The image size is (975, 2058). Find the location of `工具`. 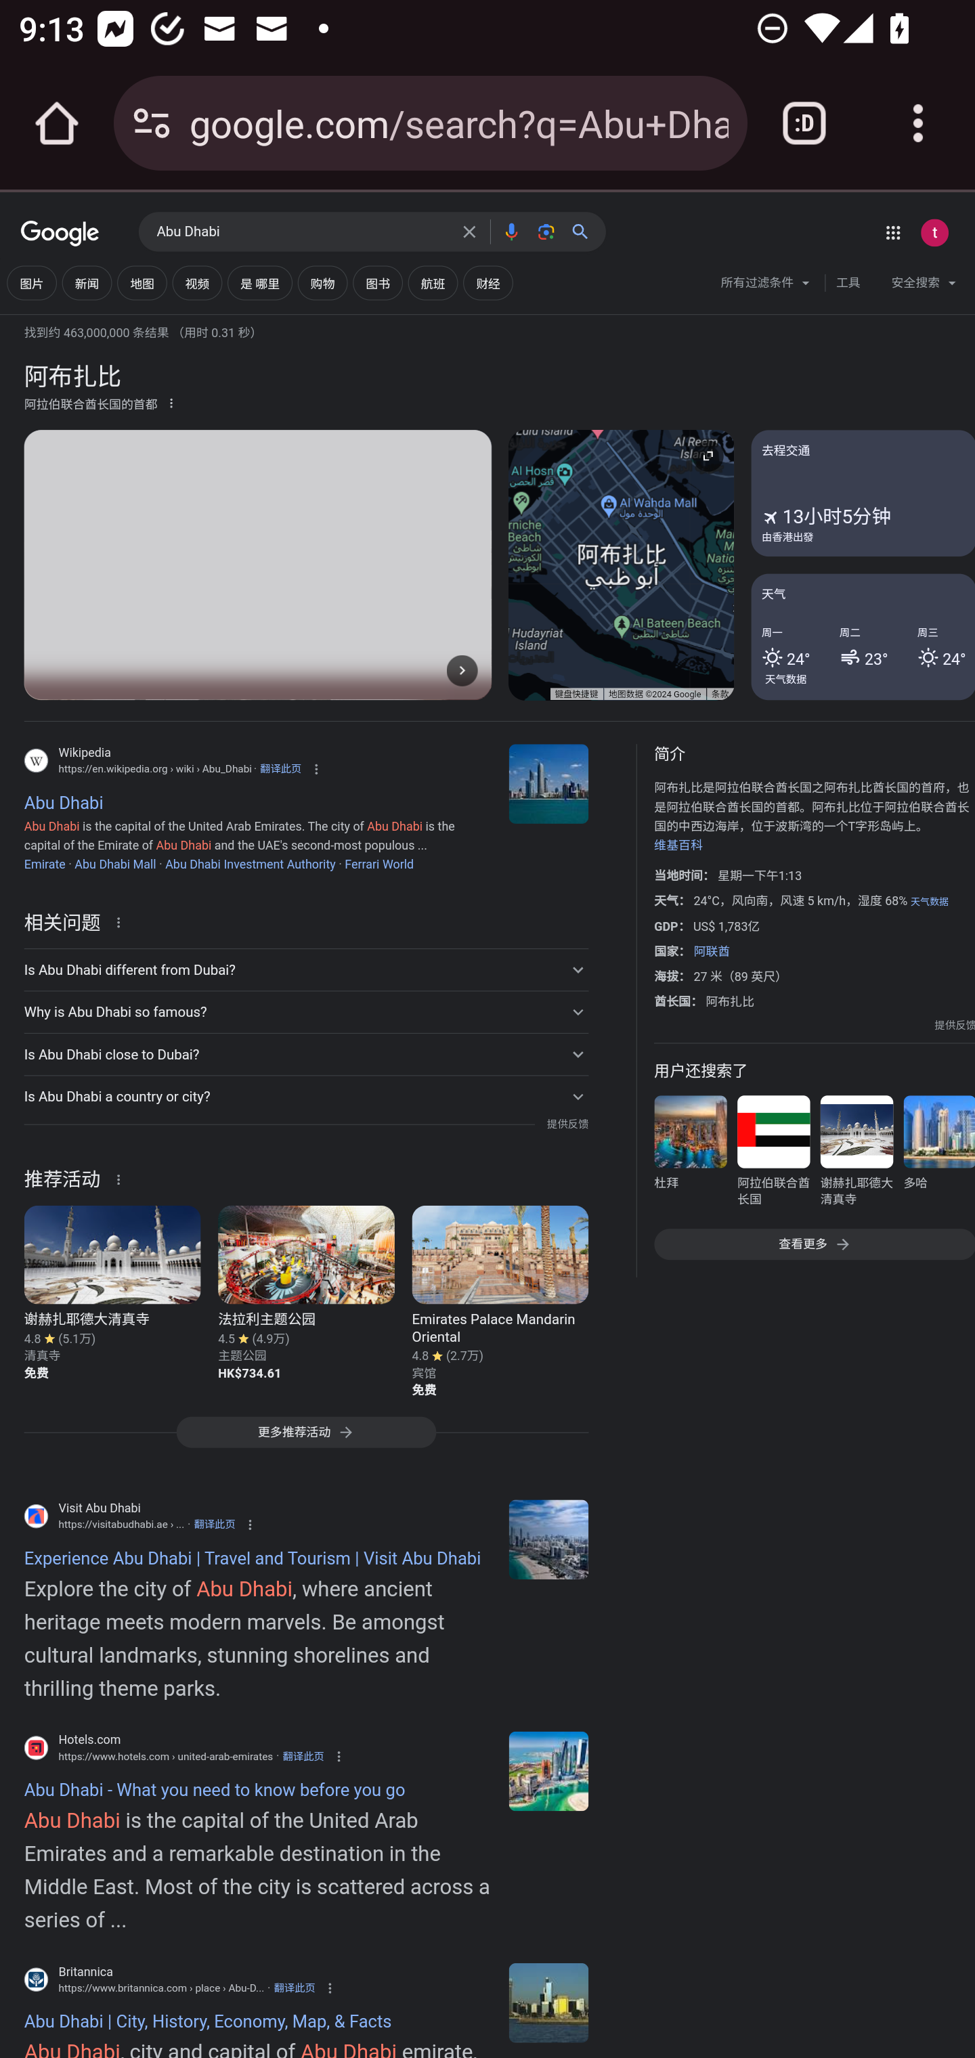

工具 is located at coordinates (848, 283).